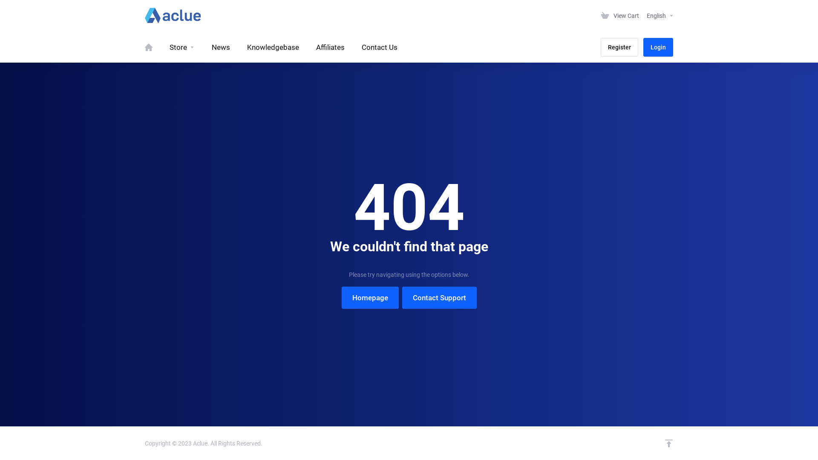 This screenshot has height=460, width=818. Describe the element at coordinates (380, 47) in the screenshot. I see `Contact Us` at that location.